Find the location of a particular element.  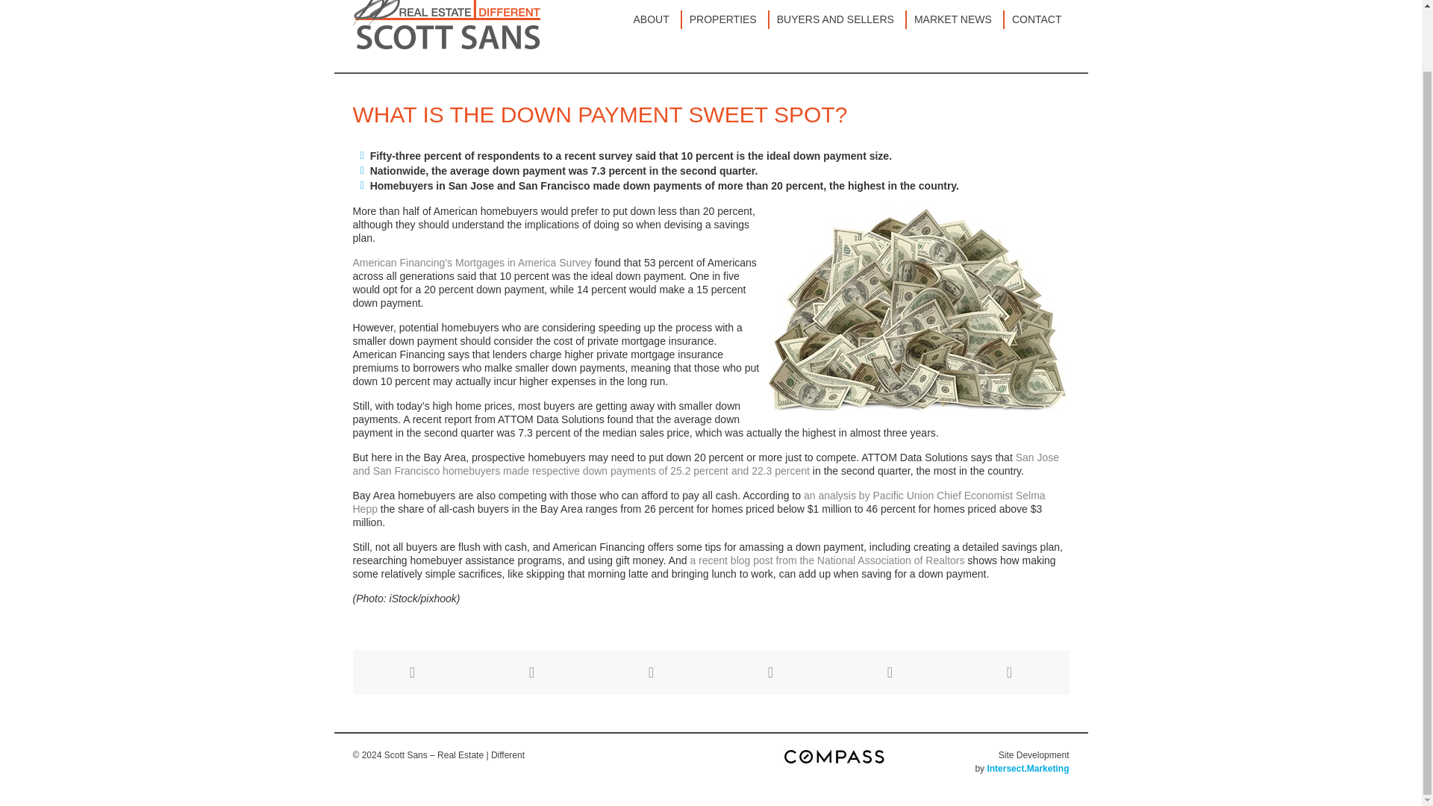

ABOUT is located at coordinates (653, 19).